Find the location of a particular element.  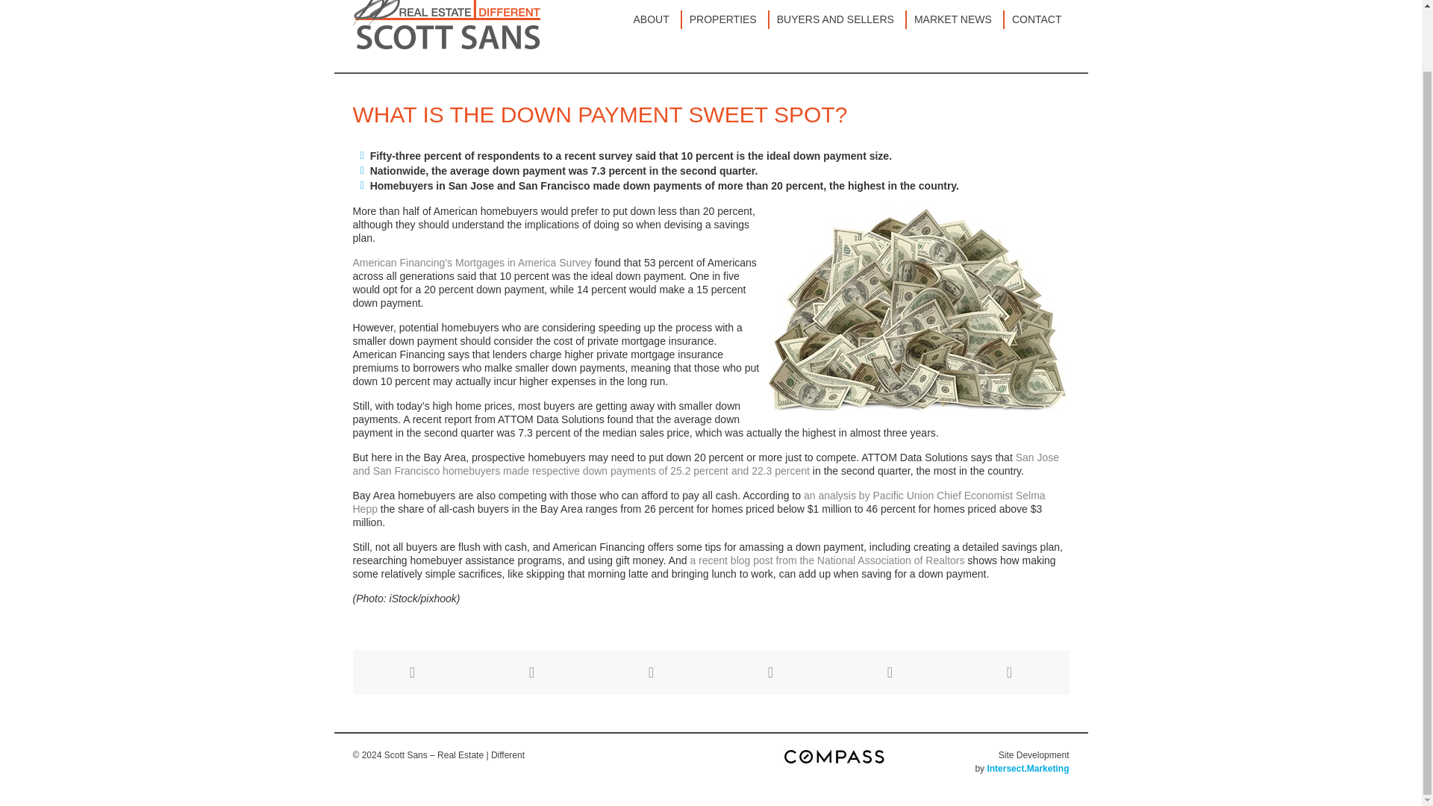

ABOUT is located at coordinates (653, 19).